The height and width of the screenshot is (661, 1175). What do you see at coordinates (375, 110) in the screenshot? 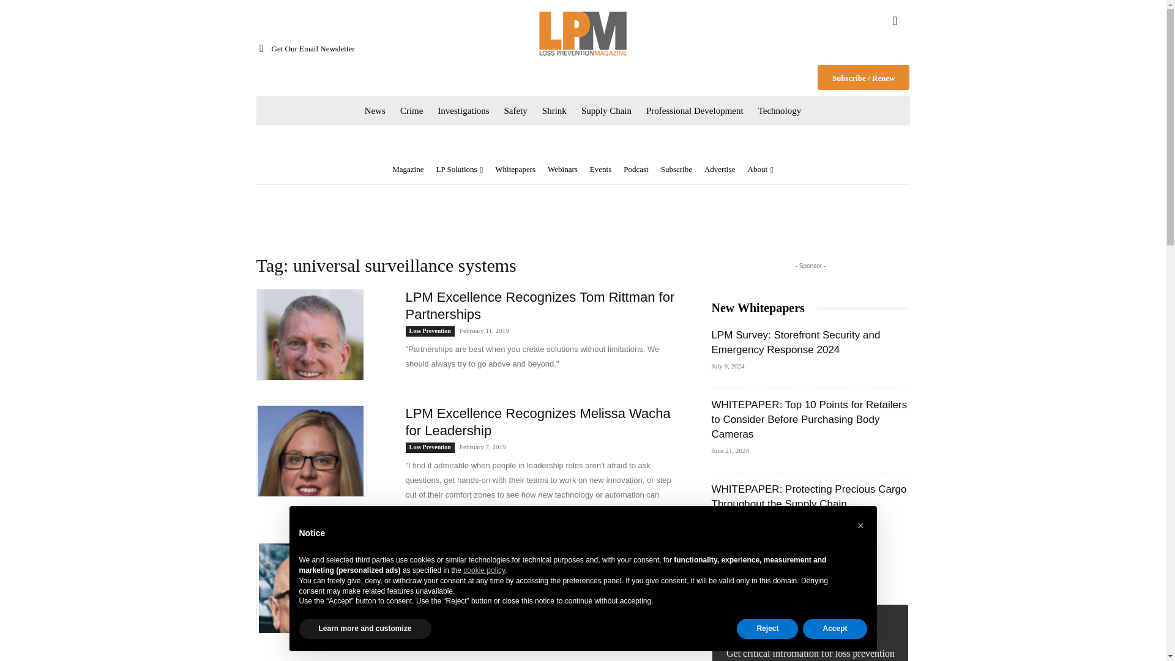
I see `News` at bounding box center [375, 110].